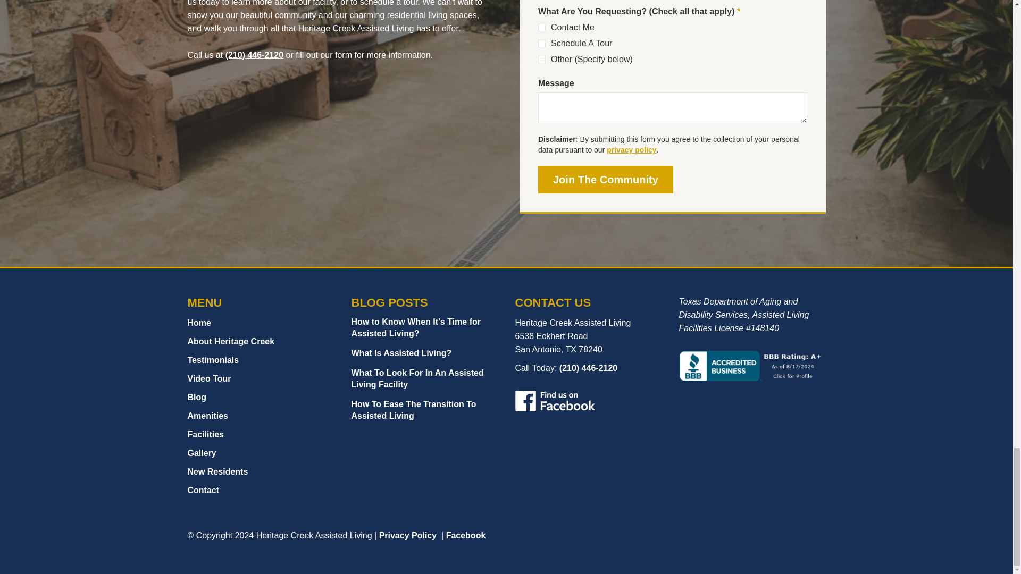 The height and width of the screenshot is (574, 1021). What do you see at coordinates (260, 416) in the screenshot?
I see `Amenities` at bounding box center [260, 416].